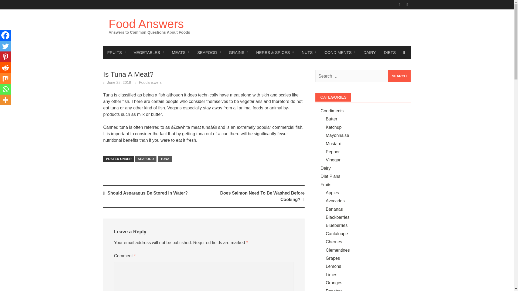  Describe the element at coordinates (5, 35) in the screenshot. I see `Facebook` at that location.